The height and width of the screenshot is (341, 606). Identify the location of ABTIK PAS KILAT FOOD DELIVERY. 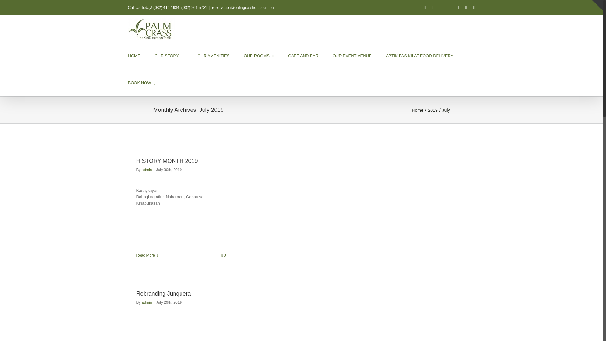
(420, 55).